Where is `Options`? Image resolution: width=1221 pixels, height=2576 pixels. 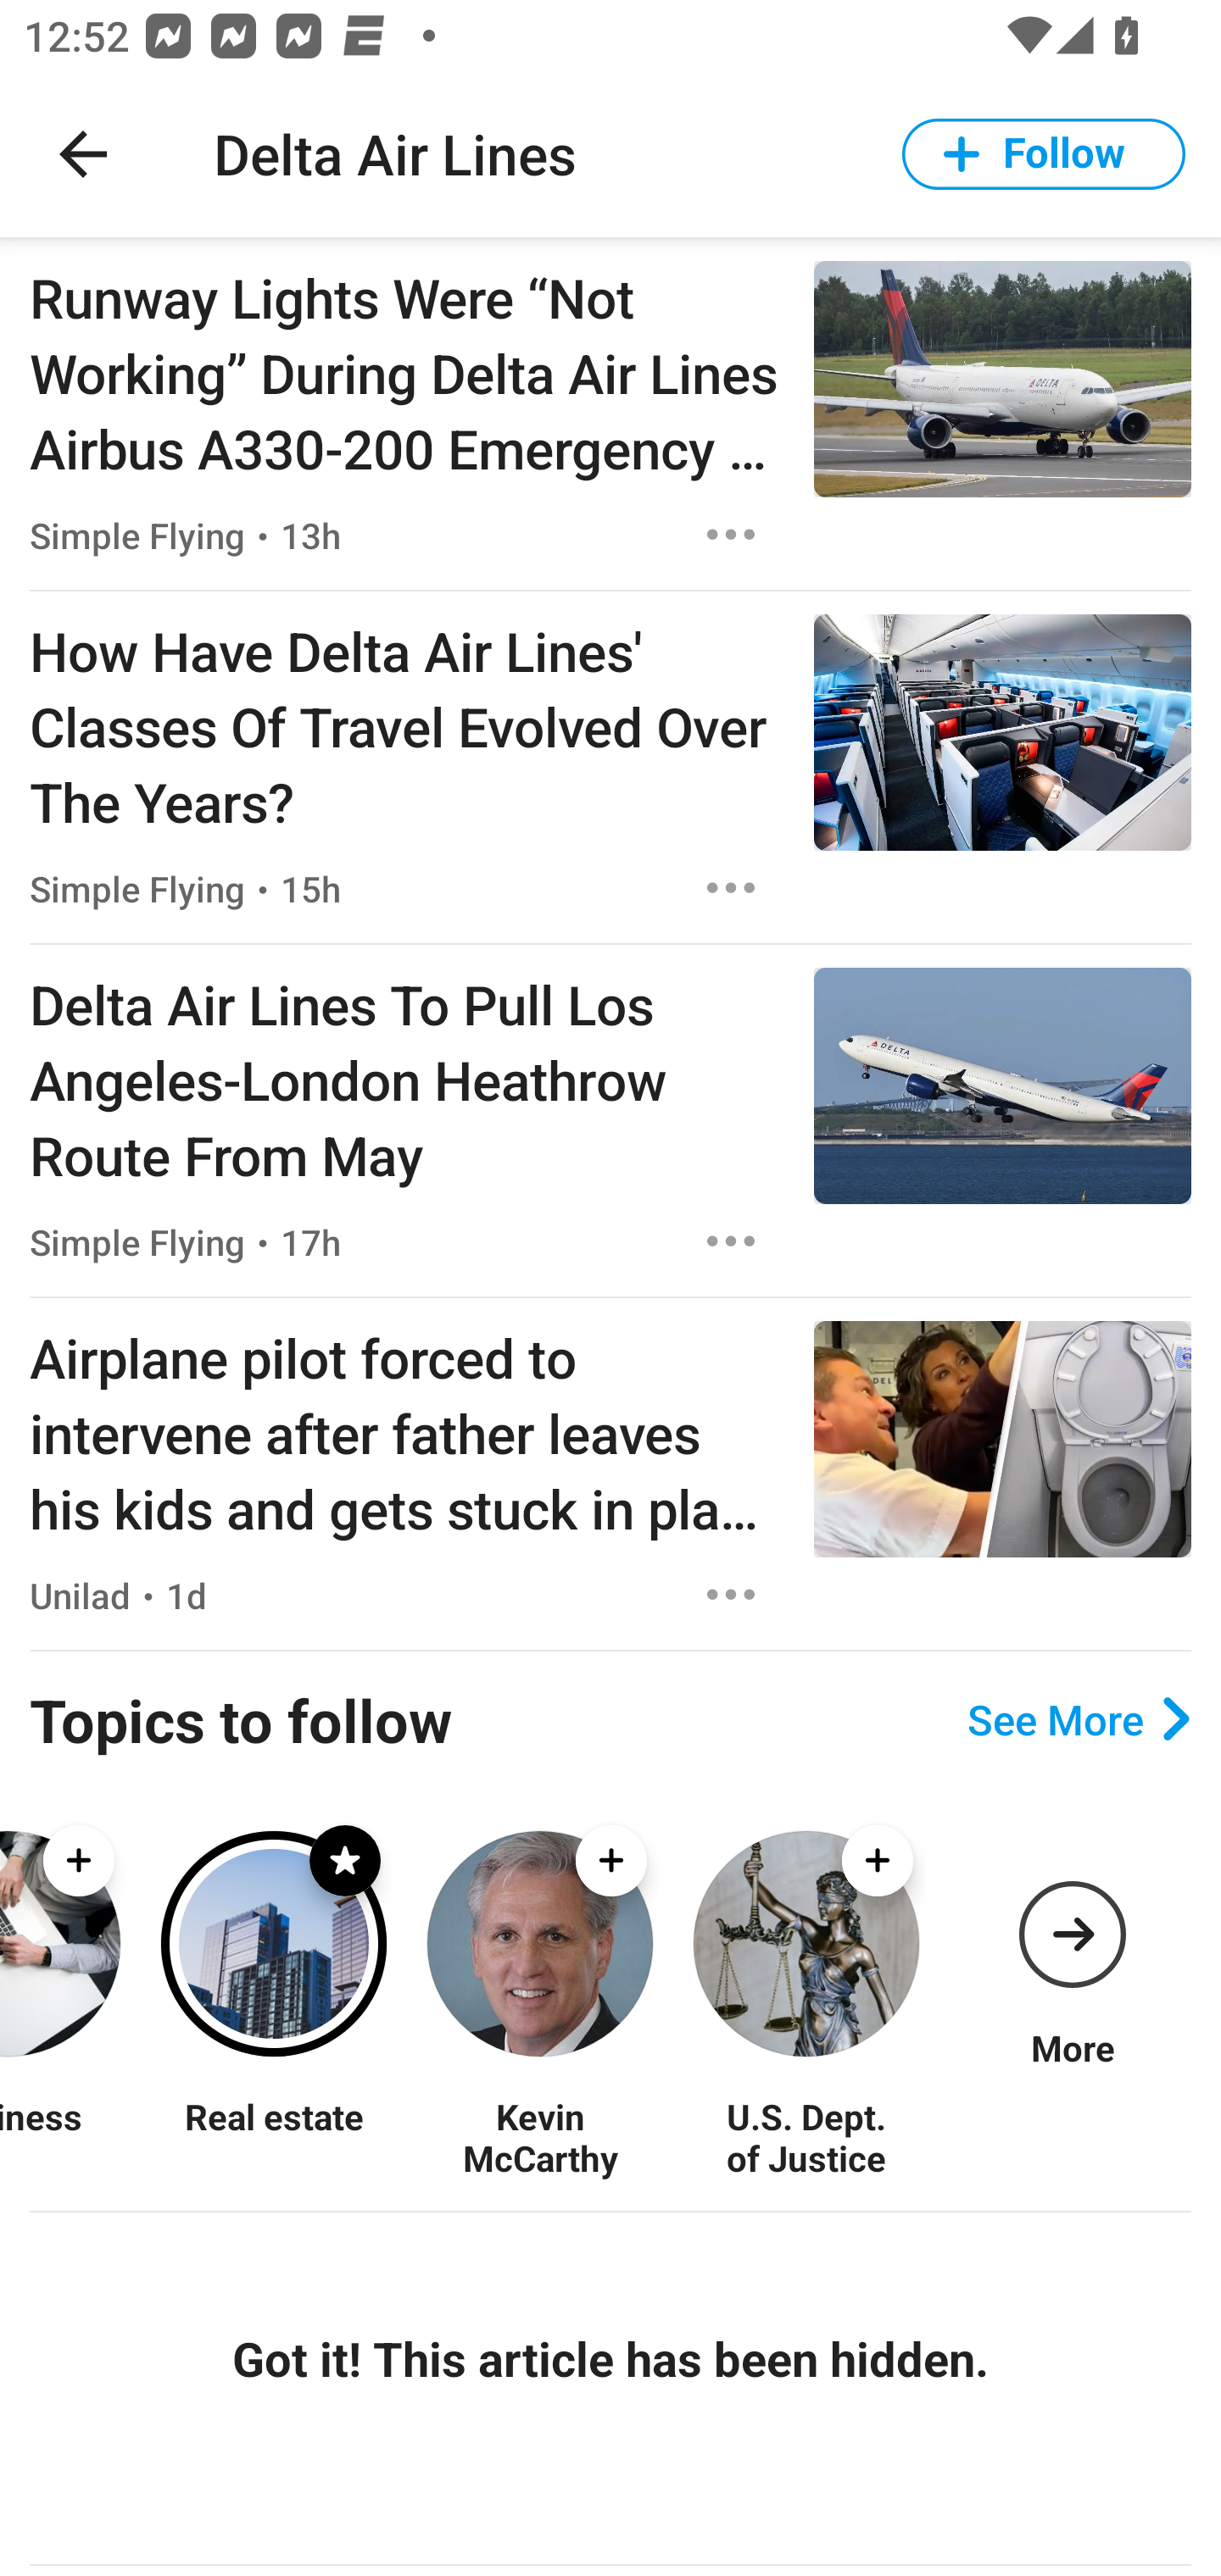
Options is located at coordinates (731, 1595).